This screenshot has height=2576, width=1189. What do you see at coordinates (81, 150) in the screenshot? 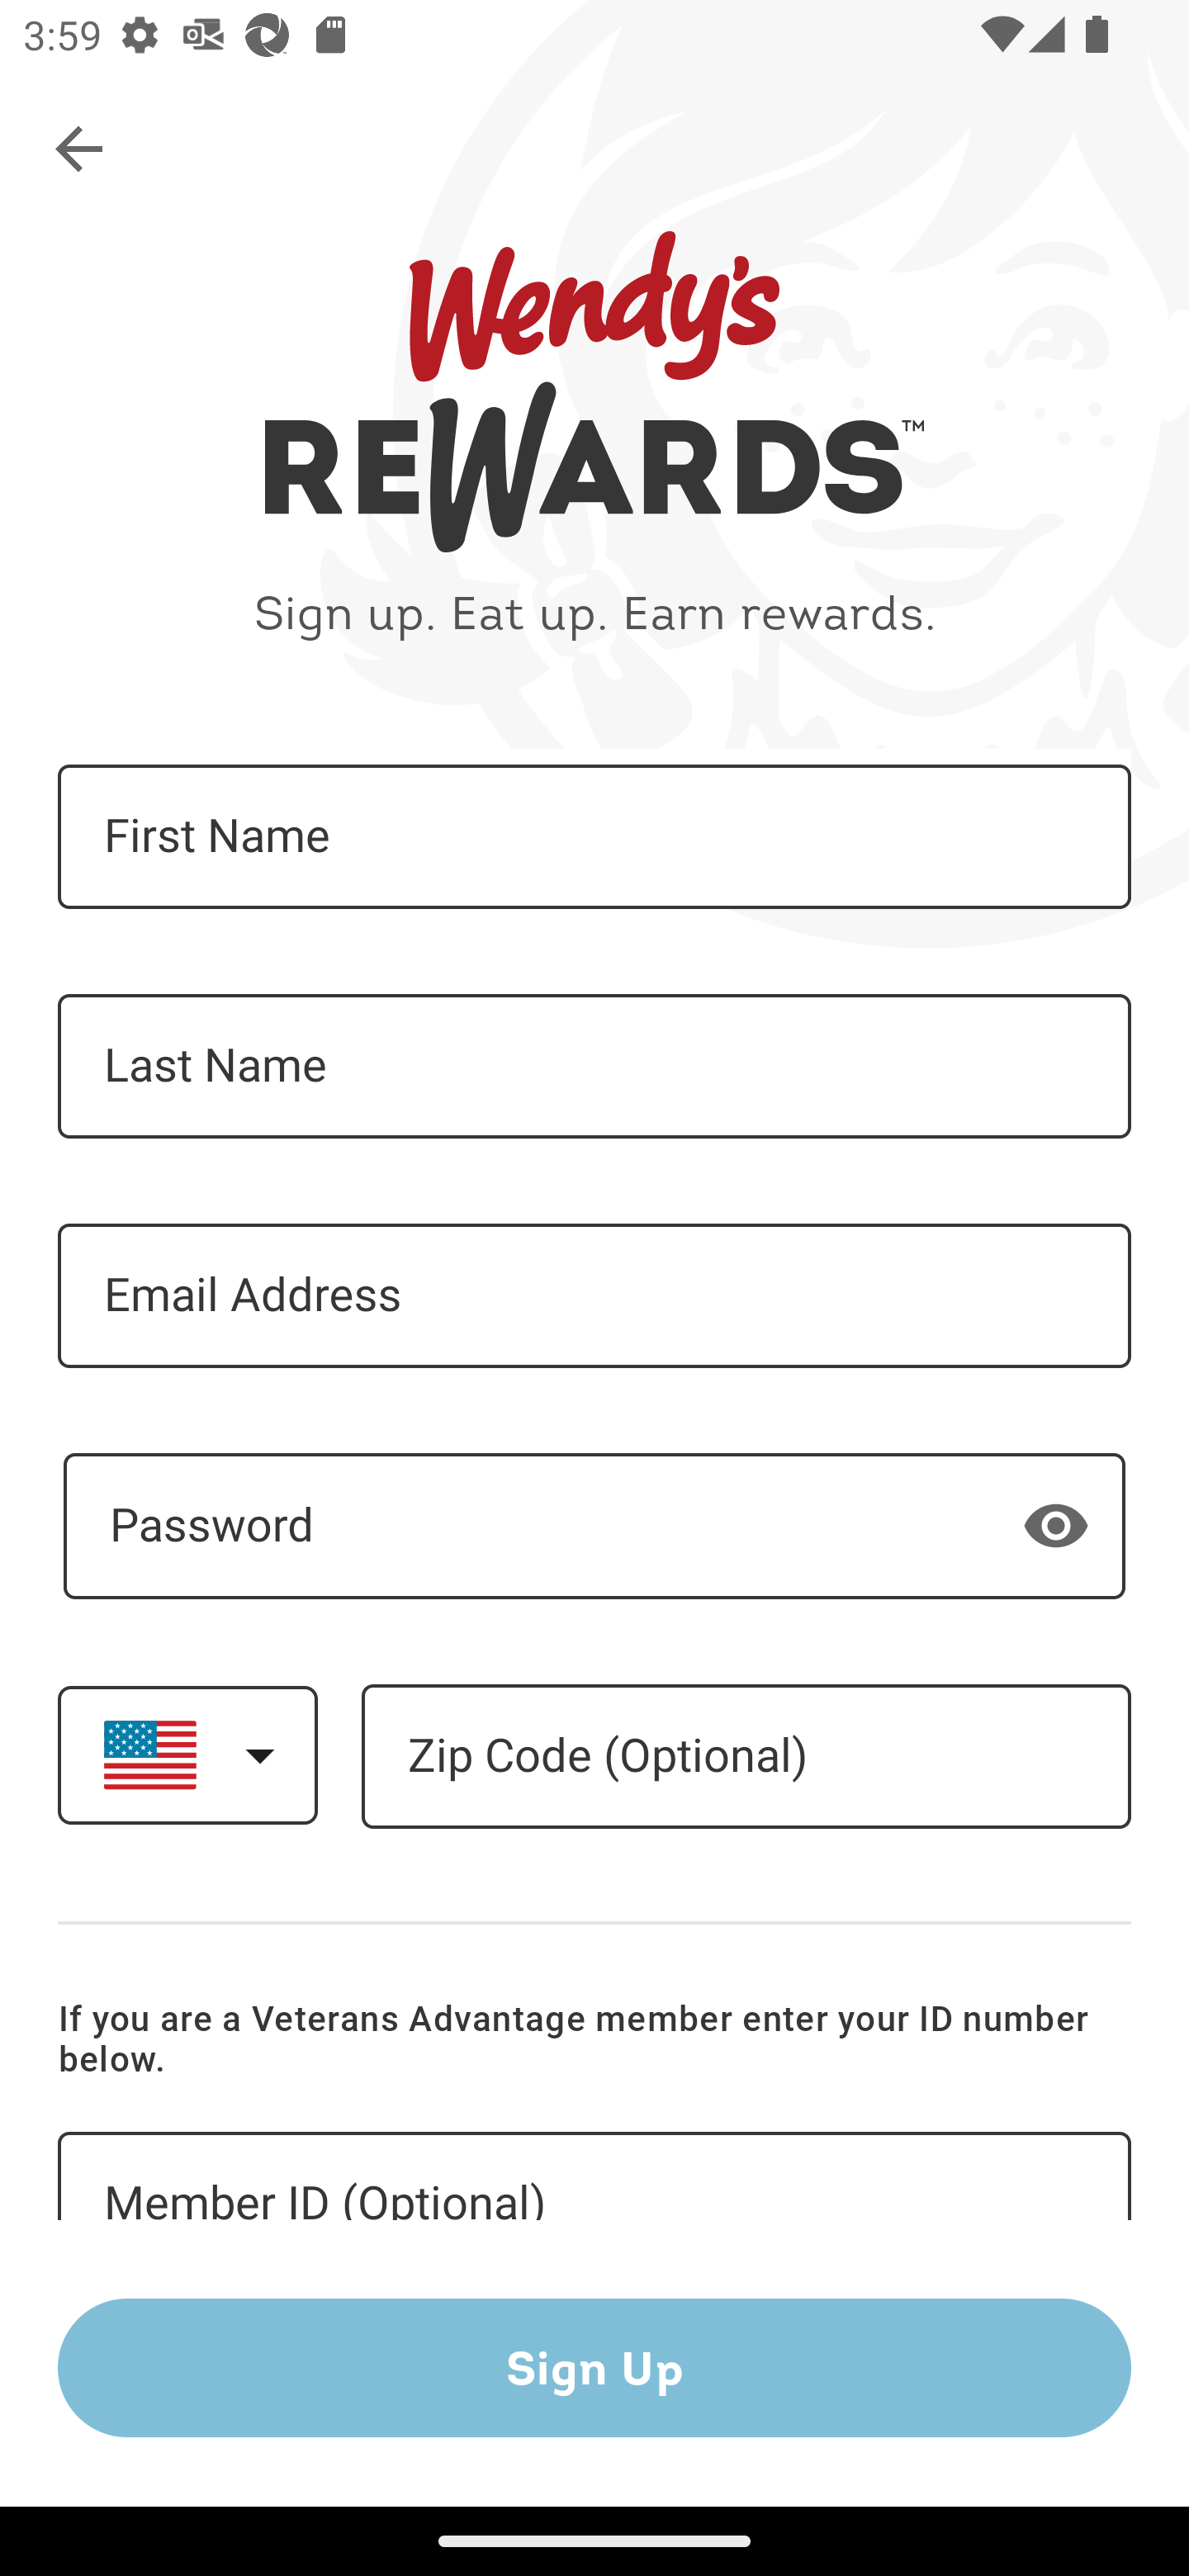
I see `Navigate up` at bounding box center [81, 150].